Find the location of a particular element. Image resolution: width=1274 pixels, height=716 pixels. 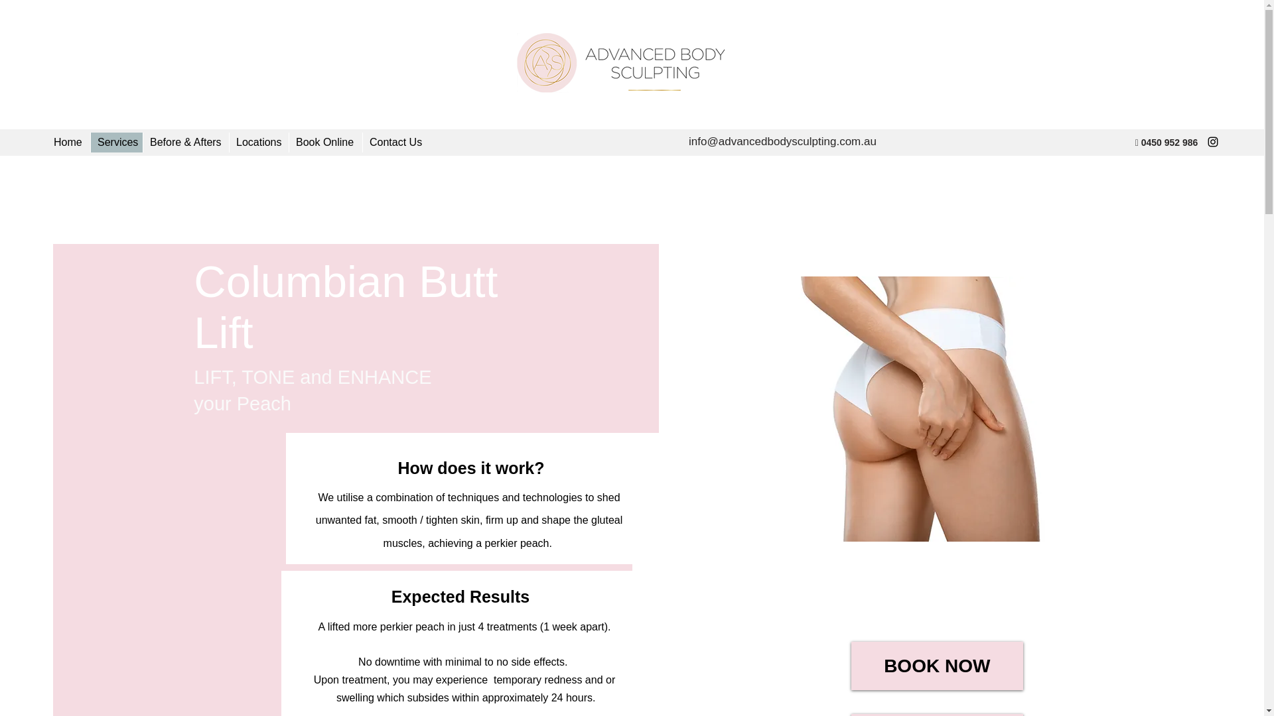

BOOK NOW is located at coordinates (937, 666).